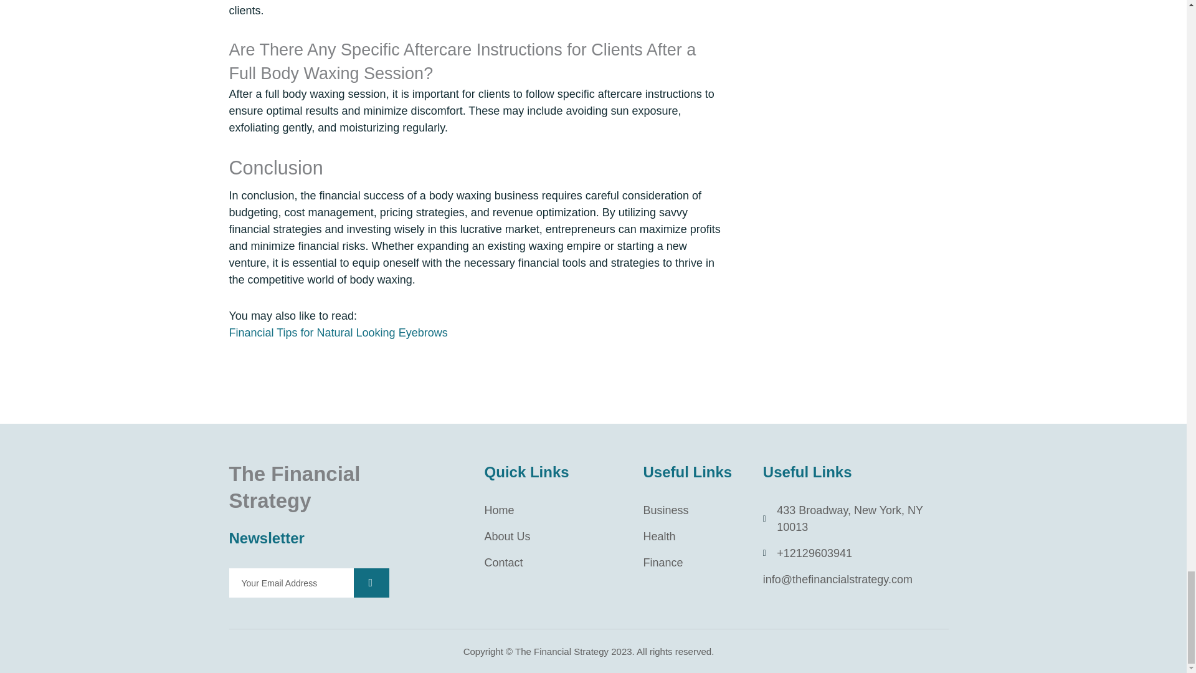  I want to click on The Financial Strategy, so click(295, 487).